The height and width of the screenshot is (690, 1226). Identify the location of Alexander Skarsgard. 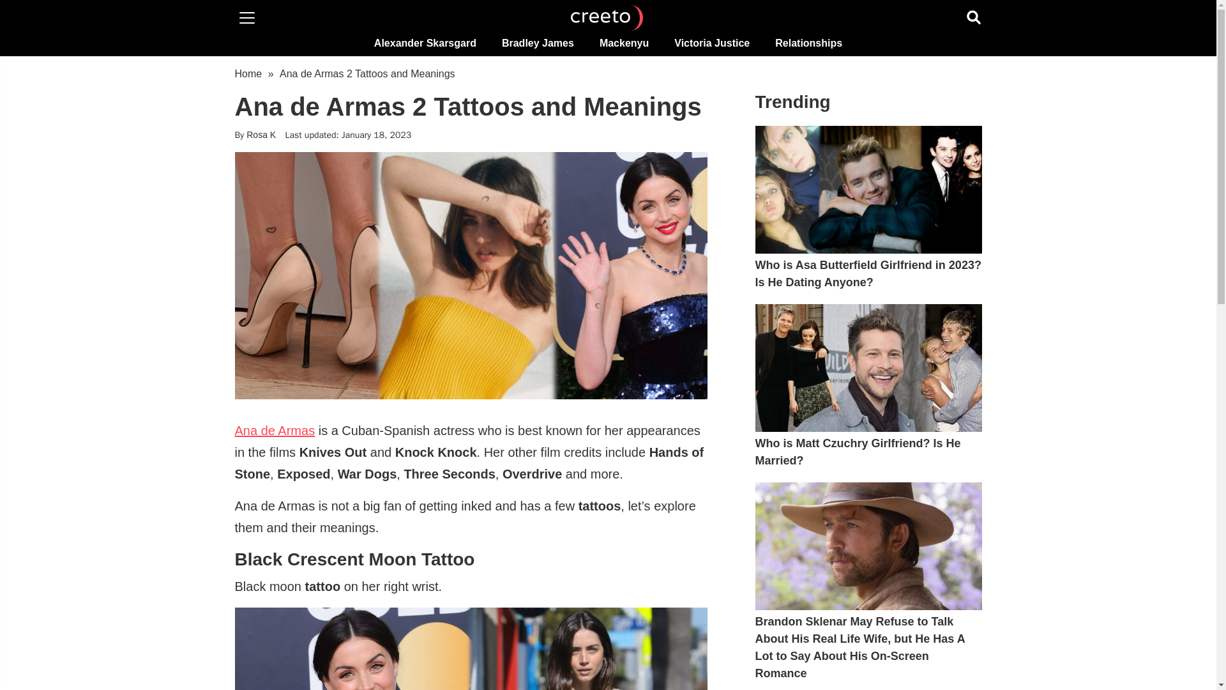
(425, 43).